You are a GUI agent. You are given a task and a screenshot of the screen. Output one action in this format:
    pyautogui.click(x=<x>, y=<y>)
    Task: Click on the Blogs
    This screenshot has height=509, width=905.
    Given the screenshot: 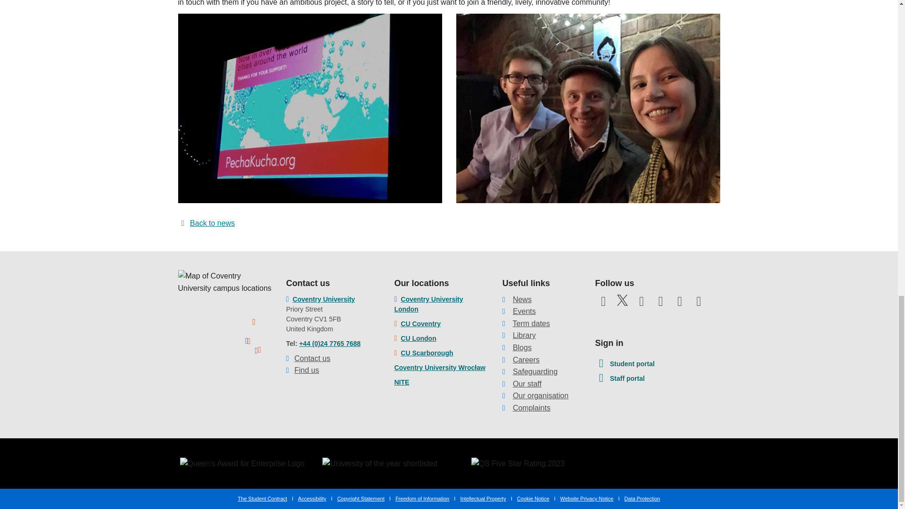 What is the action you would take?
    pyautogui.click(x=522, y=348)
    